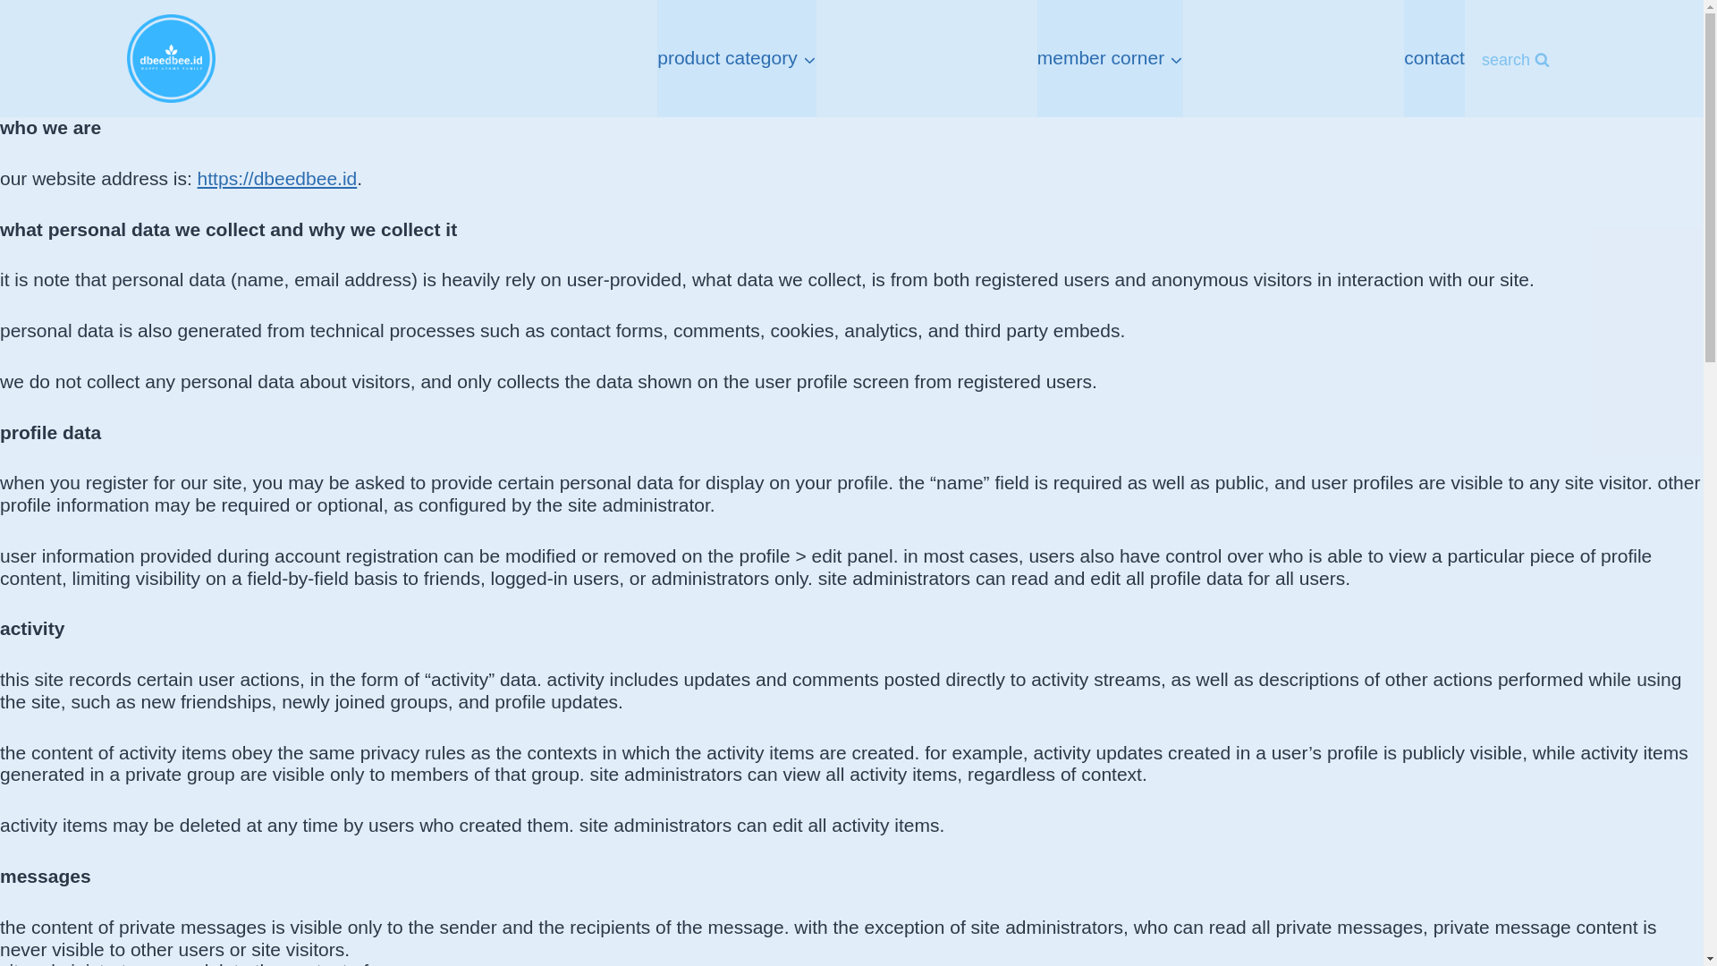  Describe the element at coordinates (1109, 58) in the screenshot. I see `member corner` at that location.